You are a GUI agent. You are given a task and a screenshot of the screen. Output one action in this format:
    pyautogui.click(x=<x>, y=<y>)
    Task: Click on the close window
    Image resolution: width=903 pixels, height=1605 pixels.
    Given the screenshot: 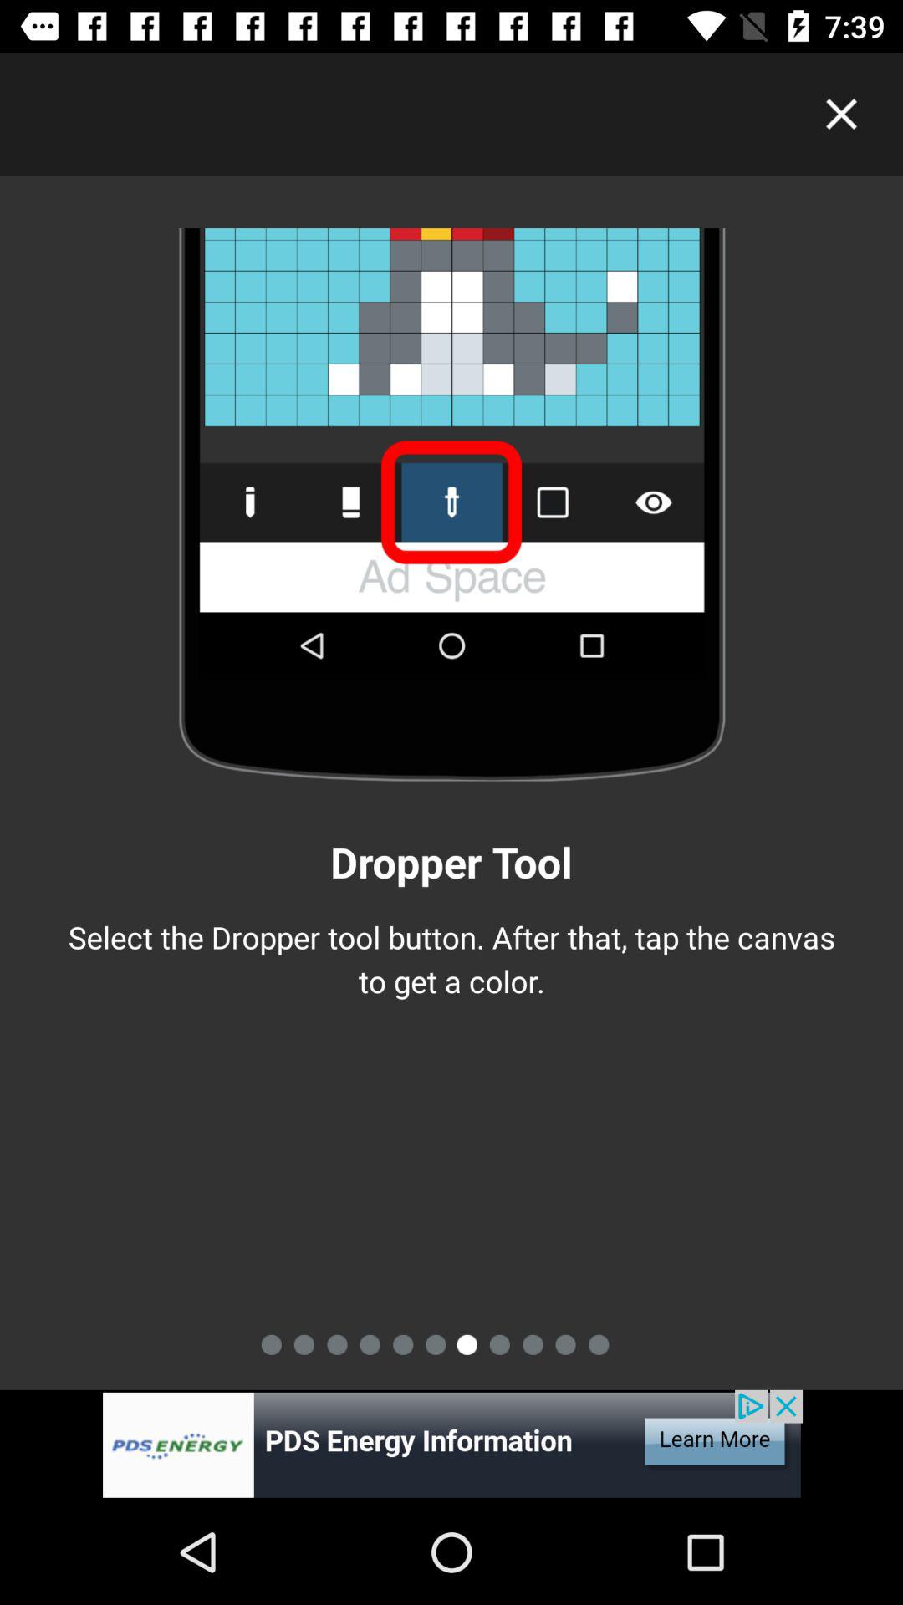 What is the action you would take?
    pyautogui.click(x=841, y=114)
    